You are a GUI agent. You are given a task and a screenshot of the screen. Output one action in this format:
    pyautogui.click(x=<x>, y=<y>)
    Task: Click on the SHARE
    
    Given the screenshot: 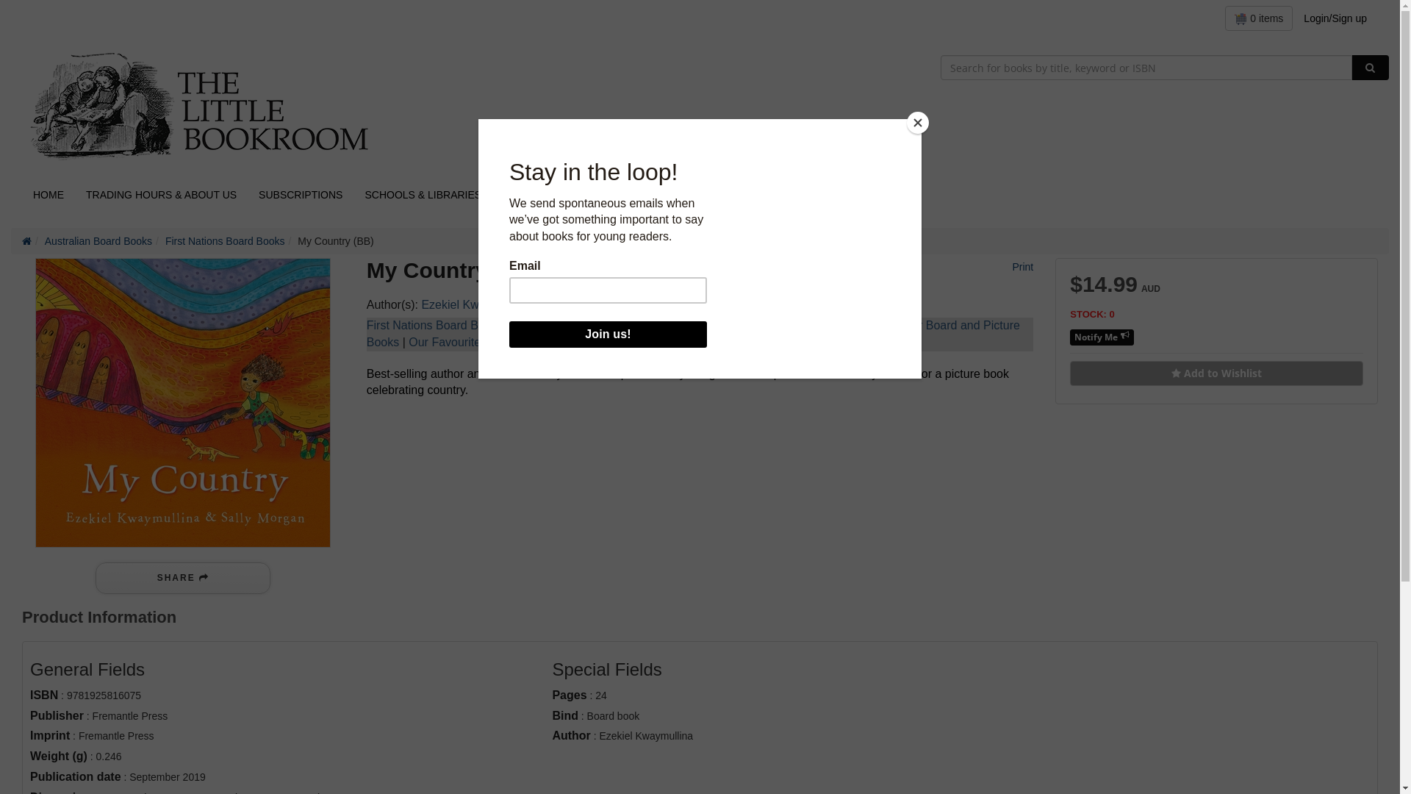 What is the action you would take?
    pyautogui.click(x=183, y=578)
    